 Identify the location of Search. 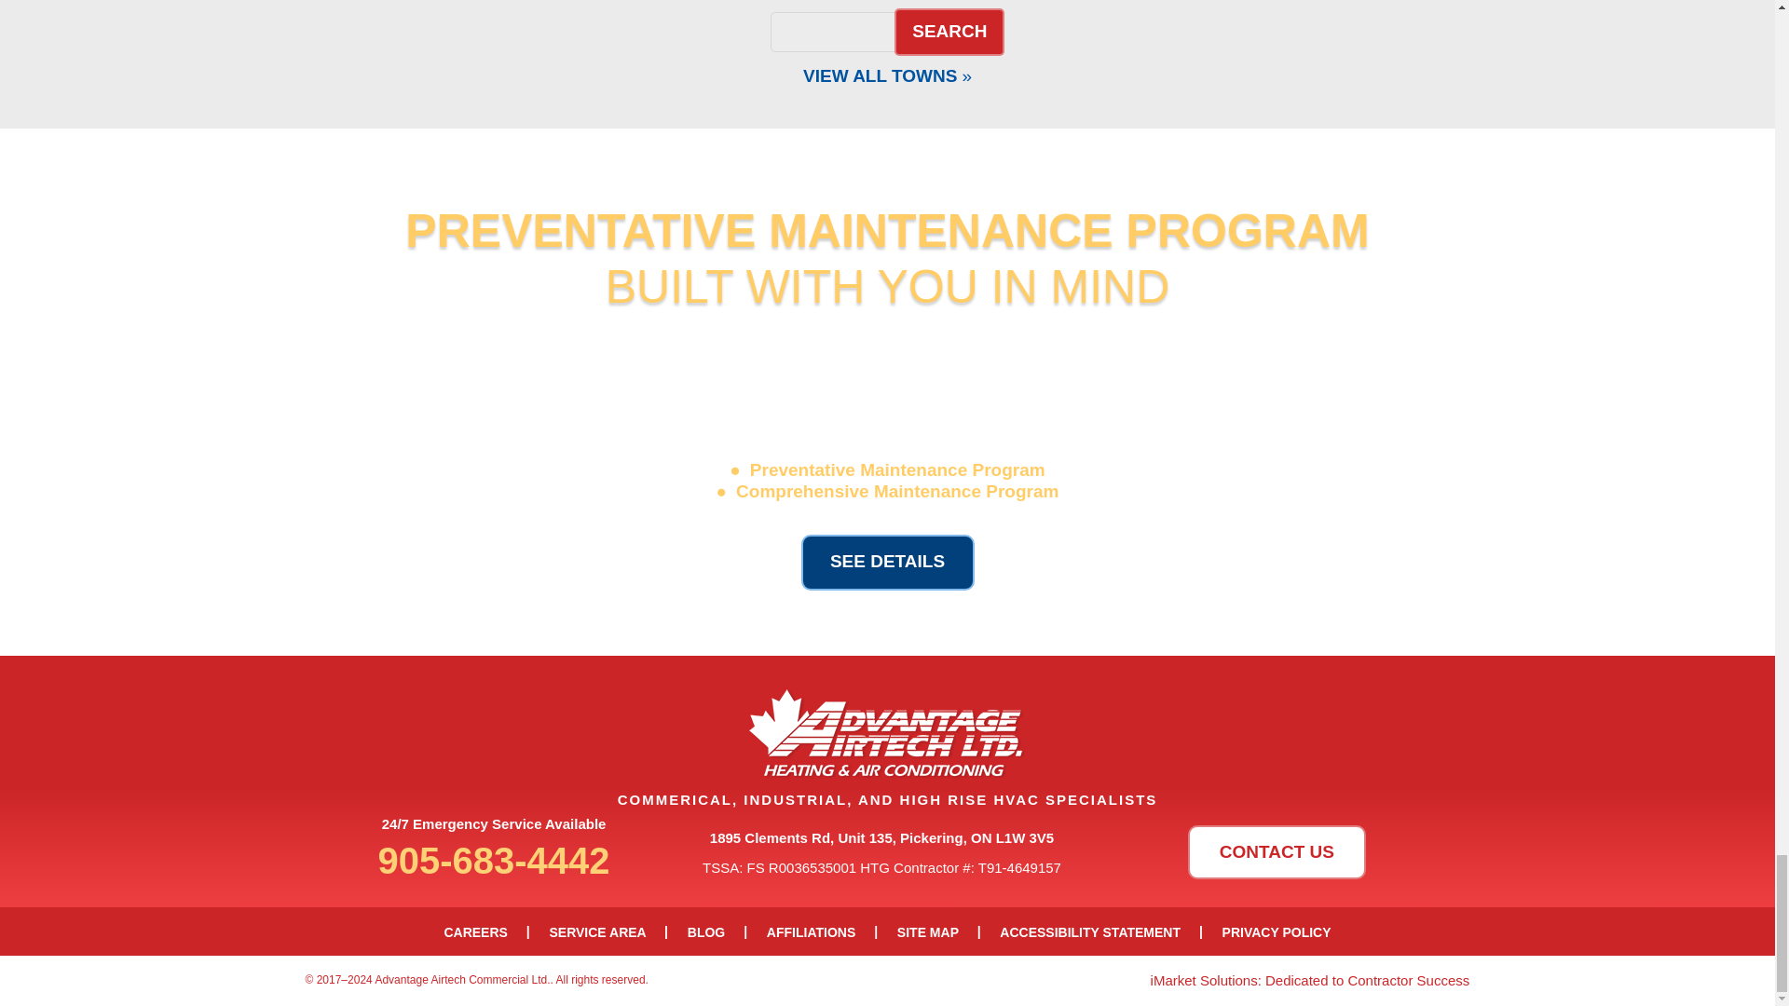
(949, 32).